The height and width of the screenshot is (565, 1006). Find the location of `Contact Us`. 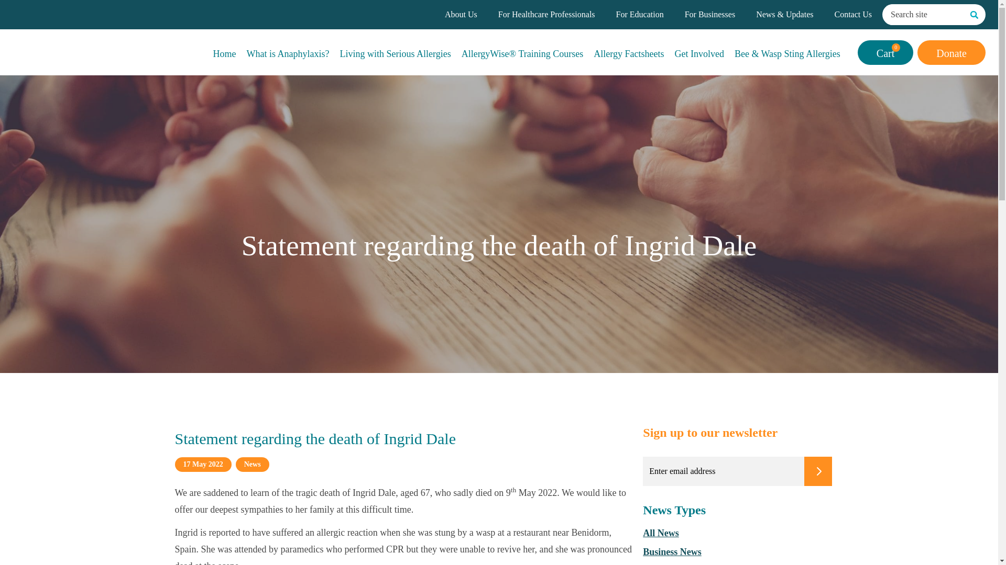

Contact Us is located at coordinates (853, 15).